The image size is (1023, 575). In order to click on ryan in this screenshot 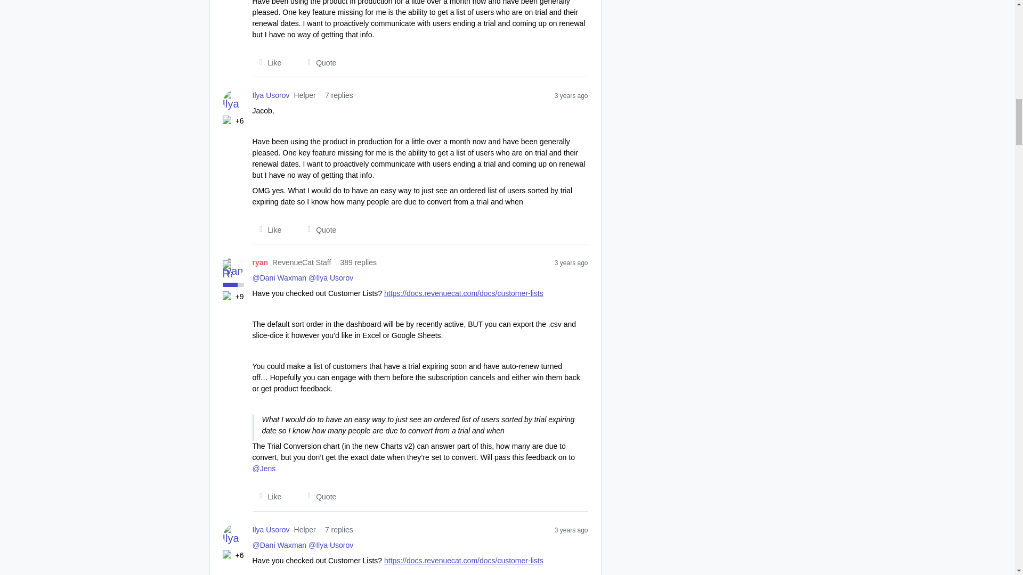, I will do `click(260, 262)`.